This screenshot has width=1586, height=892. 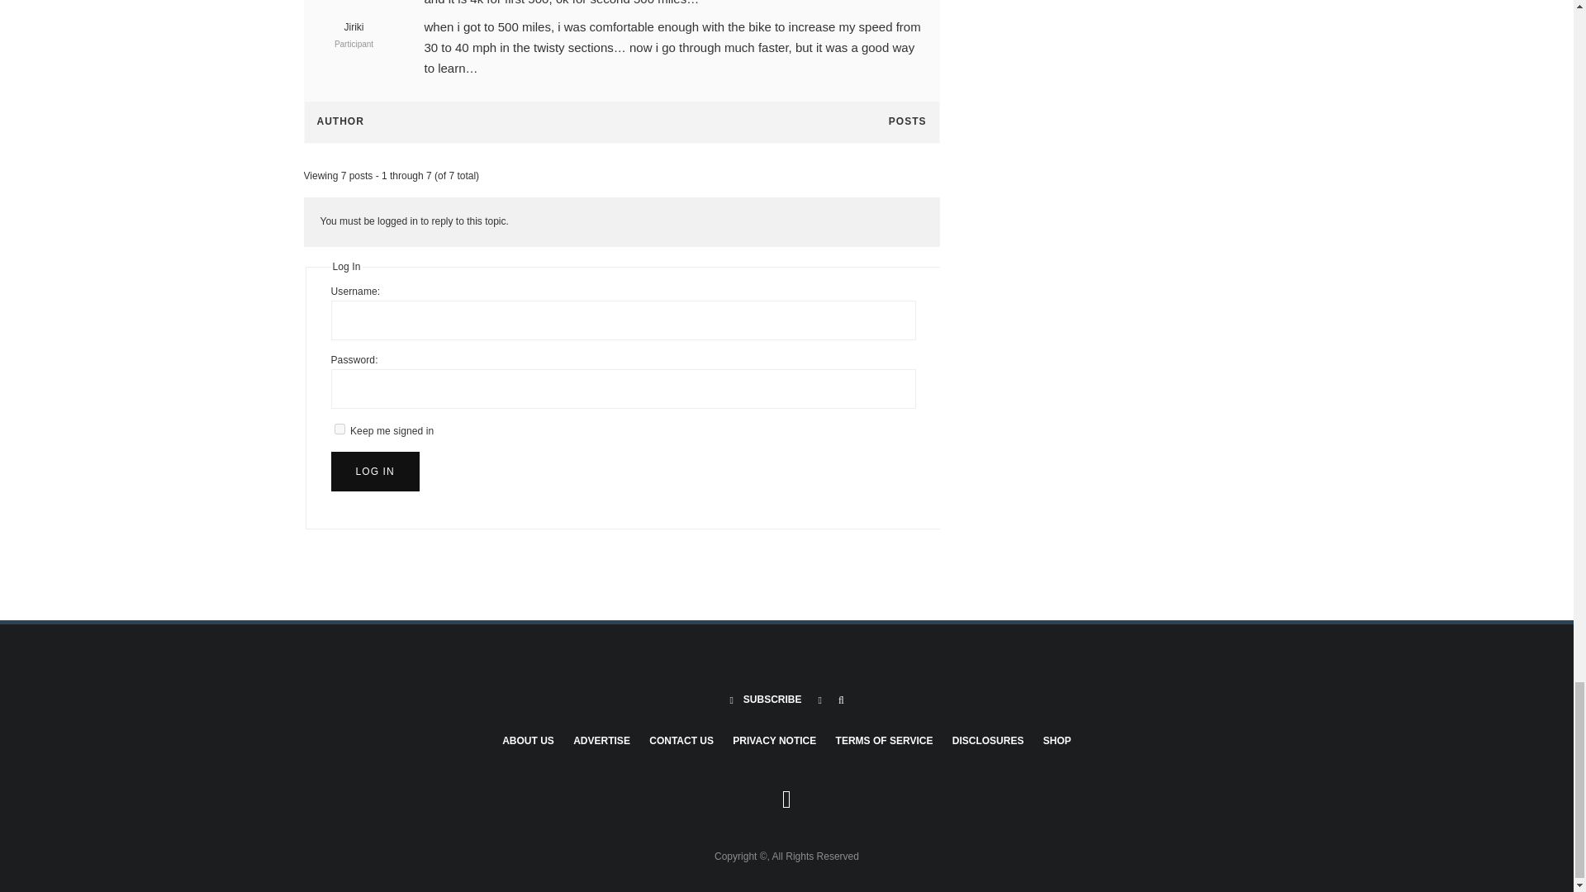 I want to click on View Jiriki's profile, so click(x=354, y=18).